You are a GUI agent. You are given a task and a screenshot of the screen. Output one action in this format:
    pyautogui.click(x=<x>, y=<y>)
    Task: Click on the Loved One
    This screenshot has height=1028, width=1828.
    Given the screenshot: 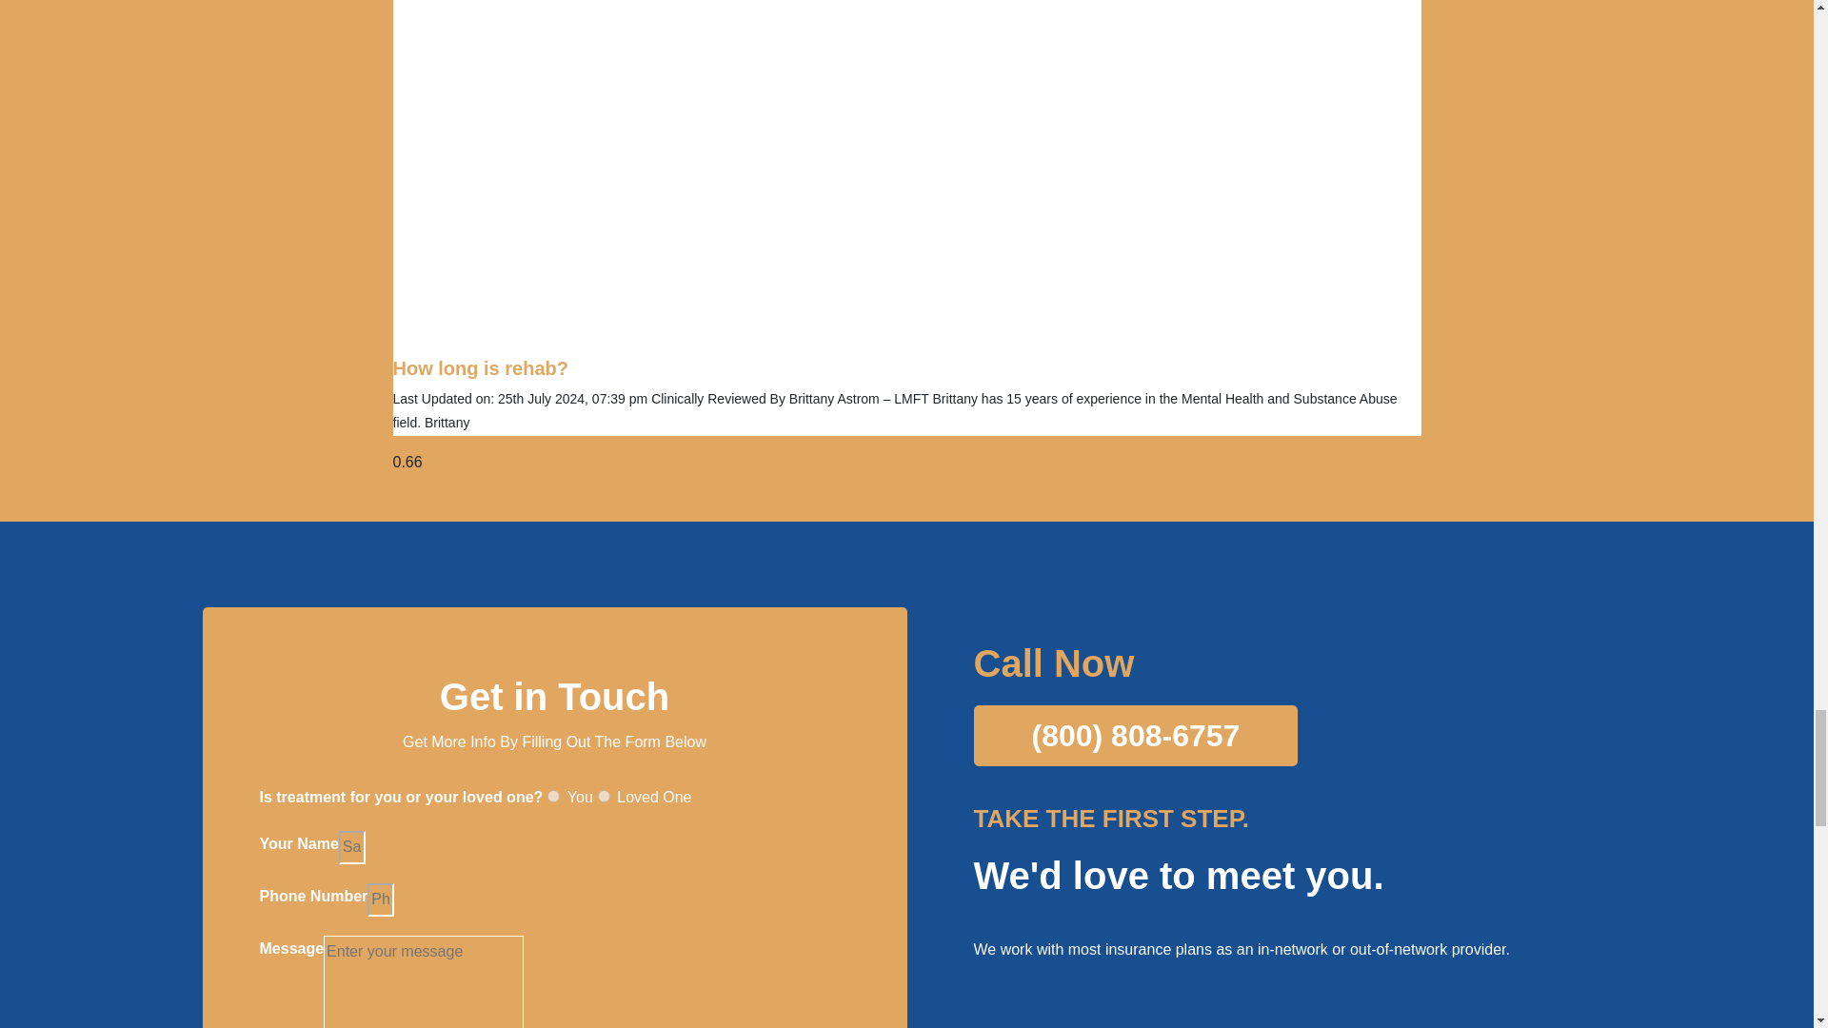 What is the action you would take?
    pyautogui.click(x=604, y=796)
    